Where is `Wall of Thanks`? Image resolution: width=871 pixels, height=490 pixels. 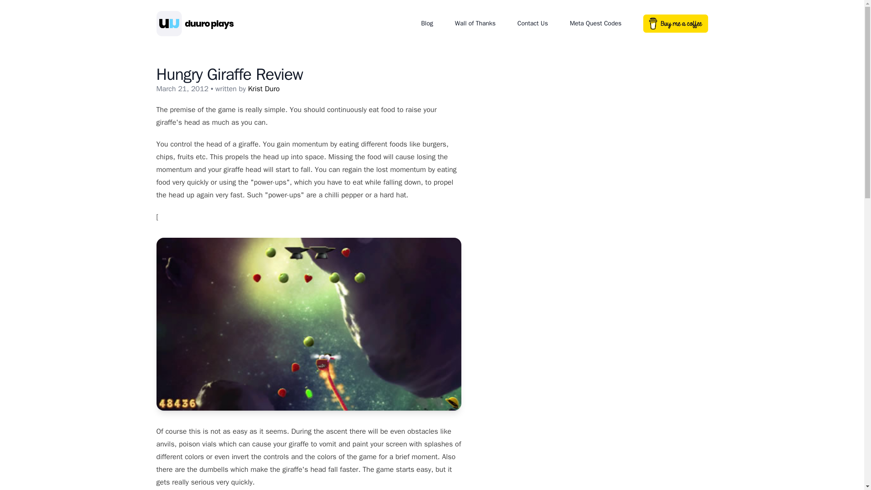
Wall of Thanks is located at coordinates (475, 24).